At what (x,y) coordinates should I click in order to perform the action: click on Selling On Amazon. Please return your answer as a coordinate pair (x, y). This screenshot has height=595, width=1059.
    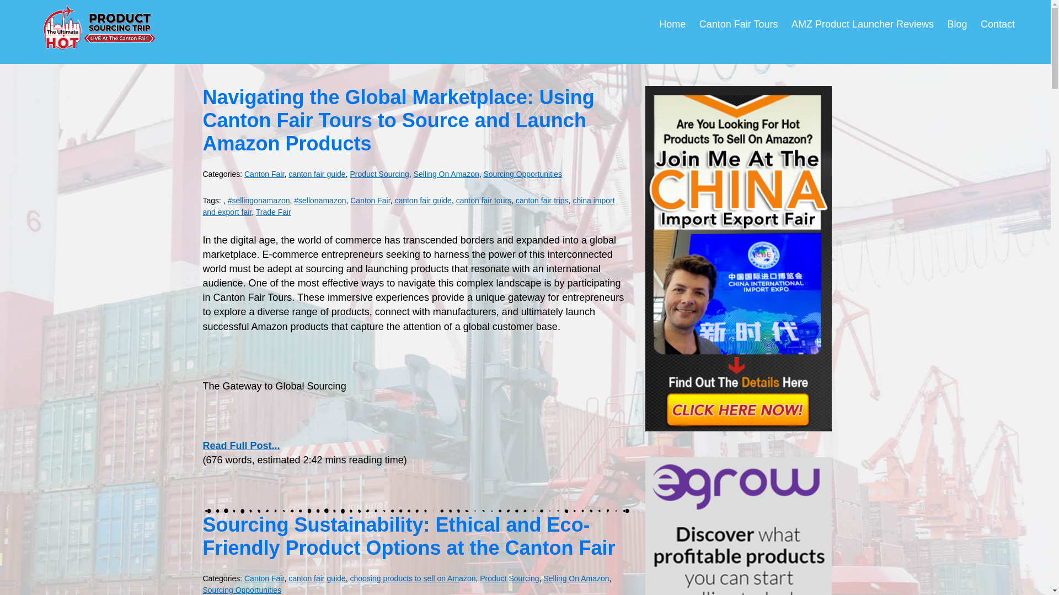
    Looking at the image, I should click on (576, 578).